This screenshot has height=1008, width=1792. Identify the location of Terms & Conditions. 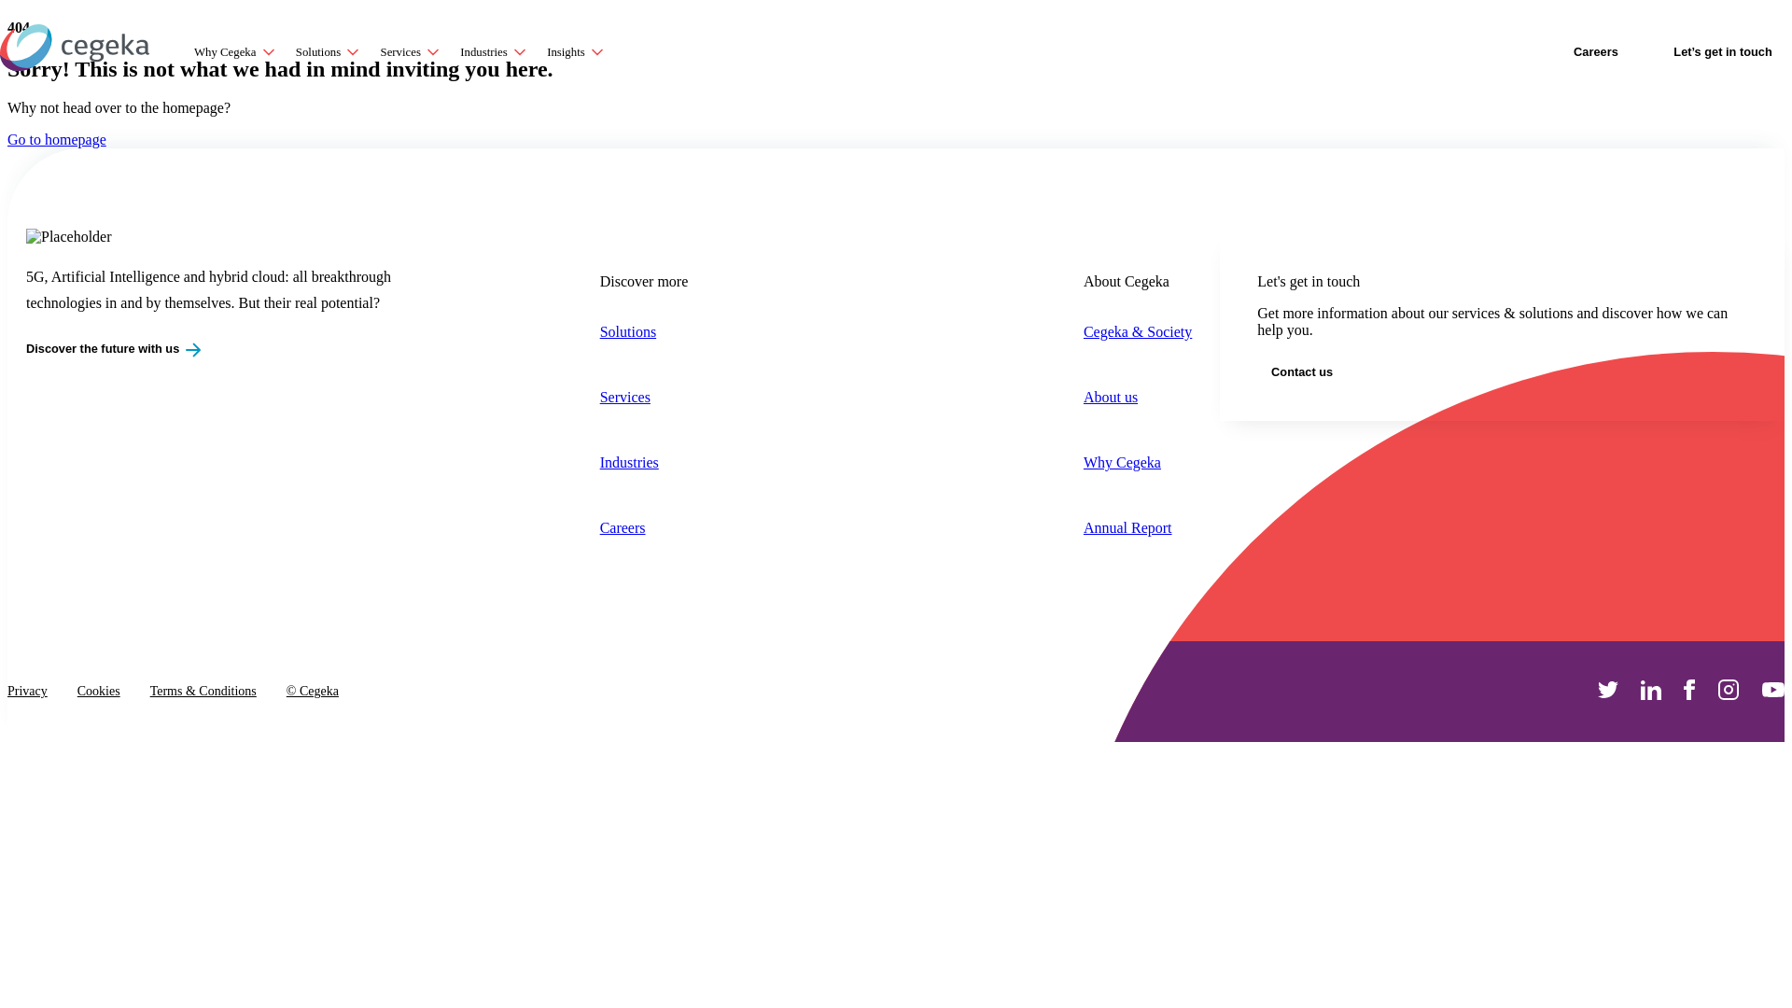
(203, 692).